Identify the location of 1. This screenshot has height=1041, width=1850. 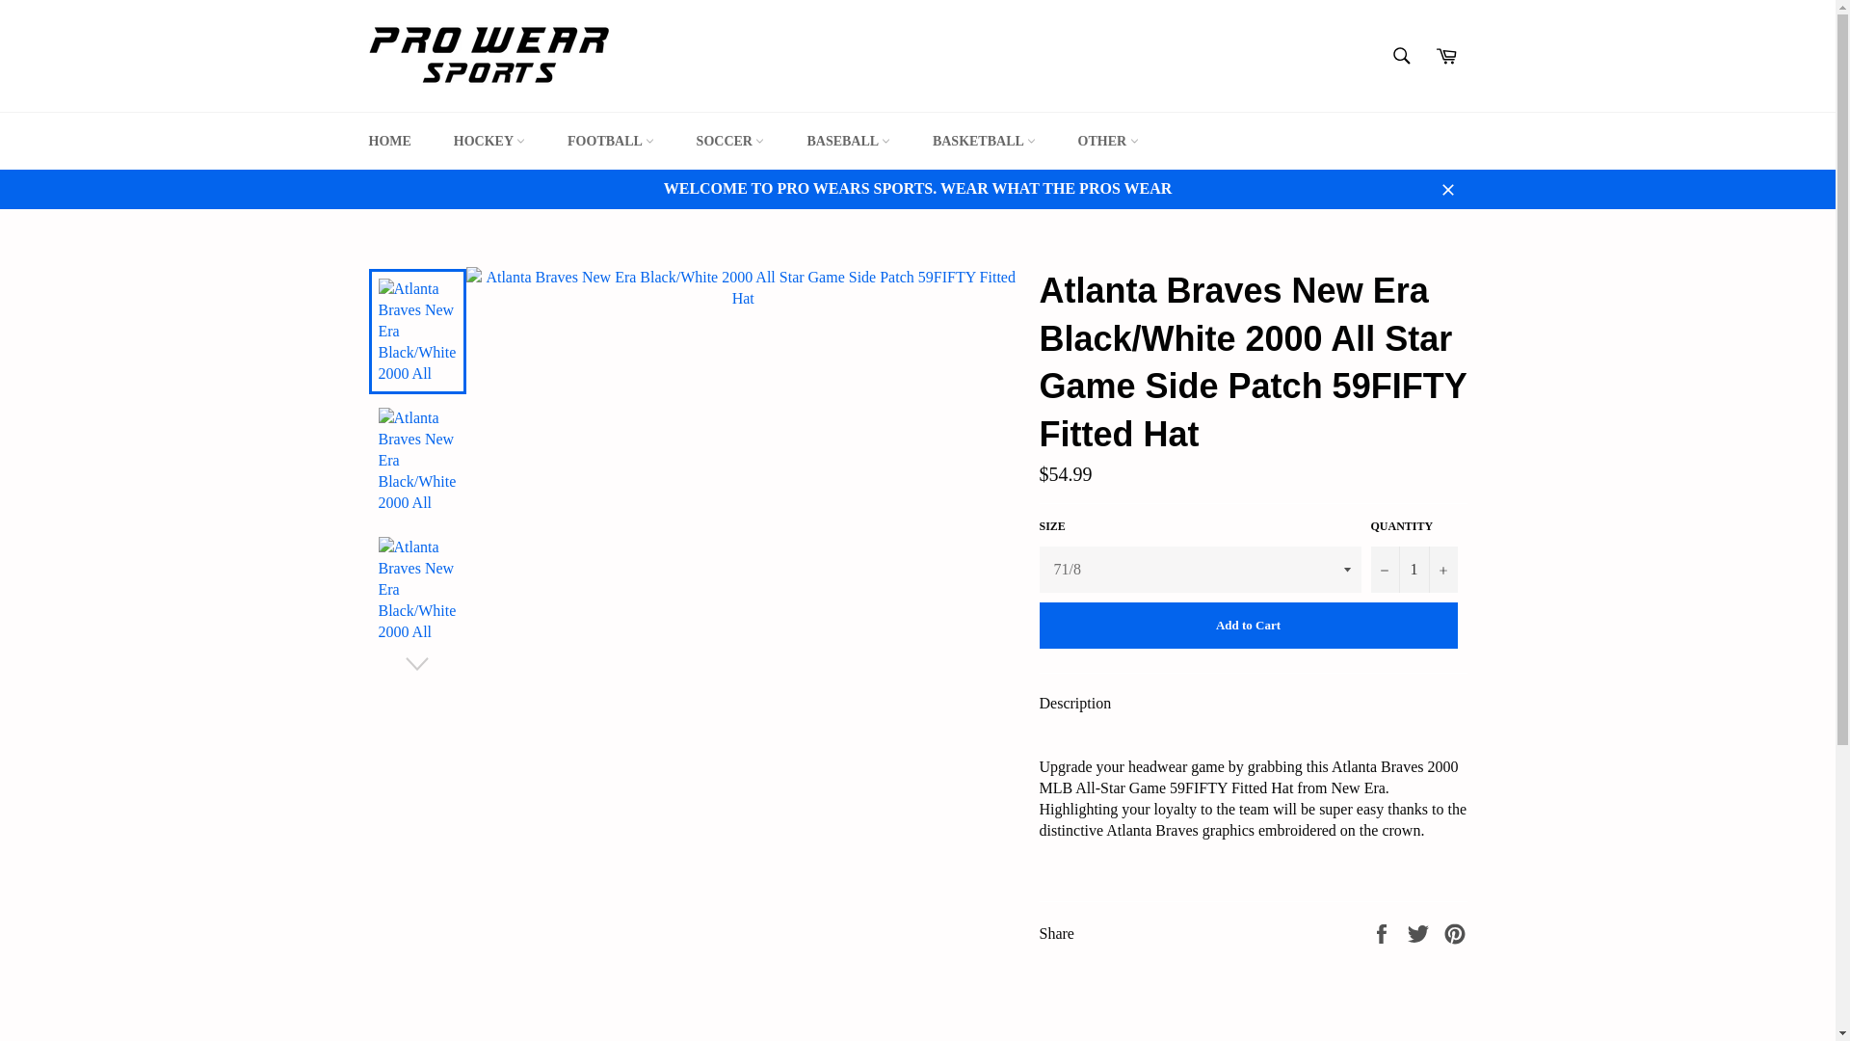
(1414, 569).